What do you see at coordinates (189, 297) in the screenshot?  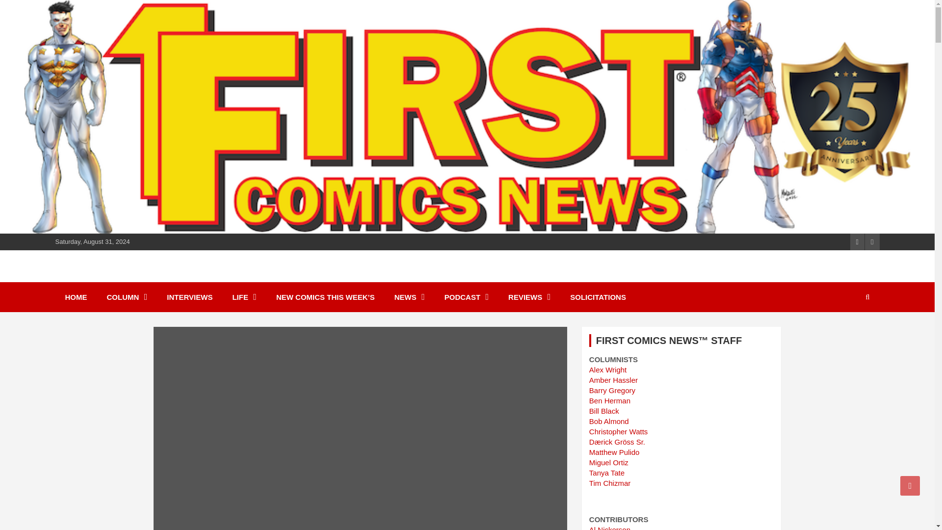 I see `INTERVIEWS` at bounding box center [189, 297].